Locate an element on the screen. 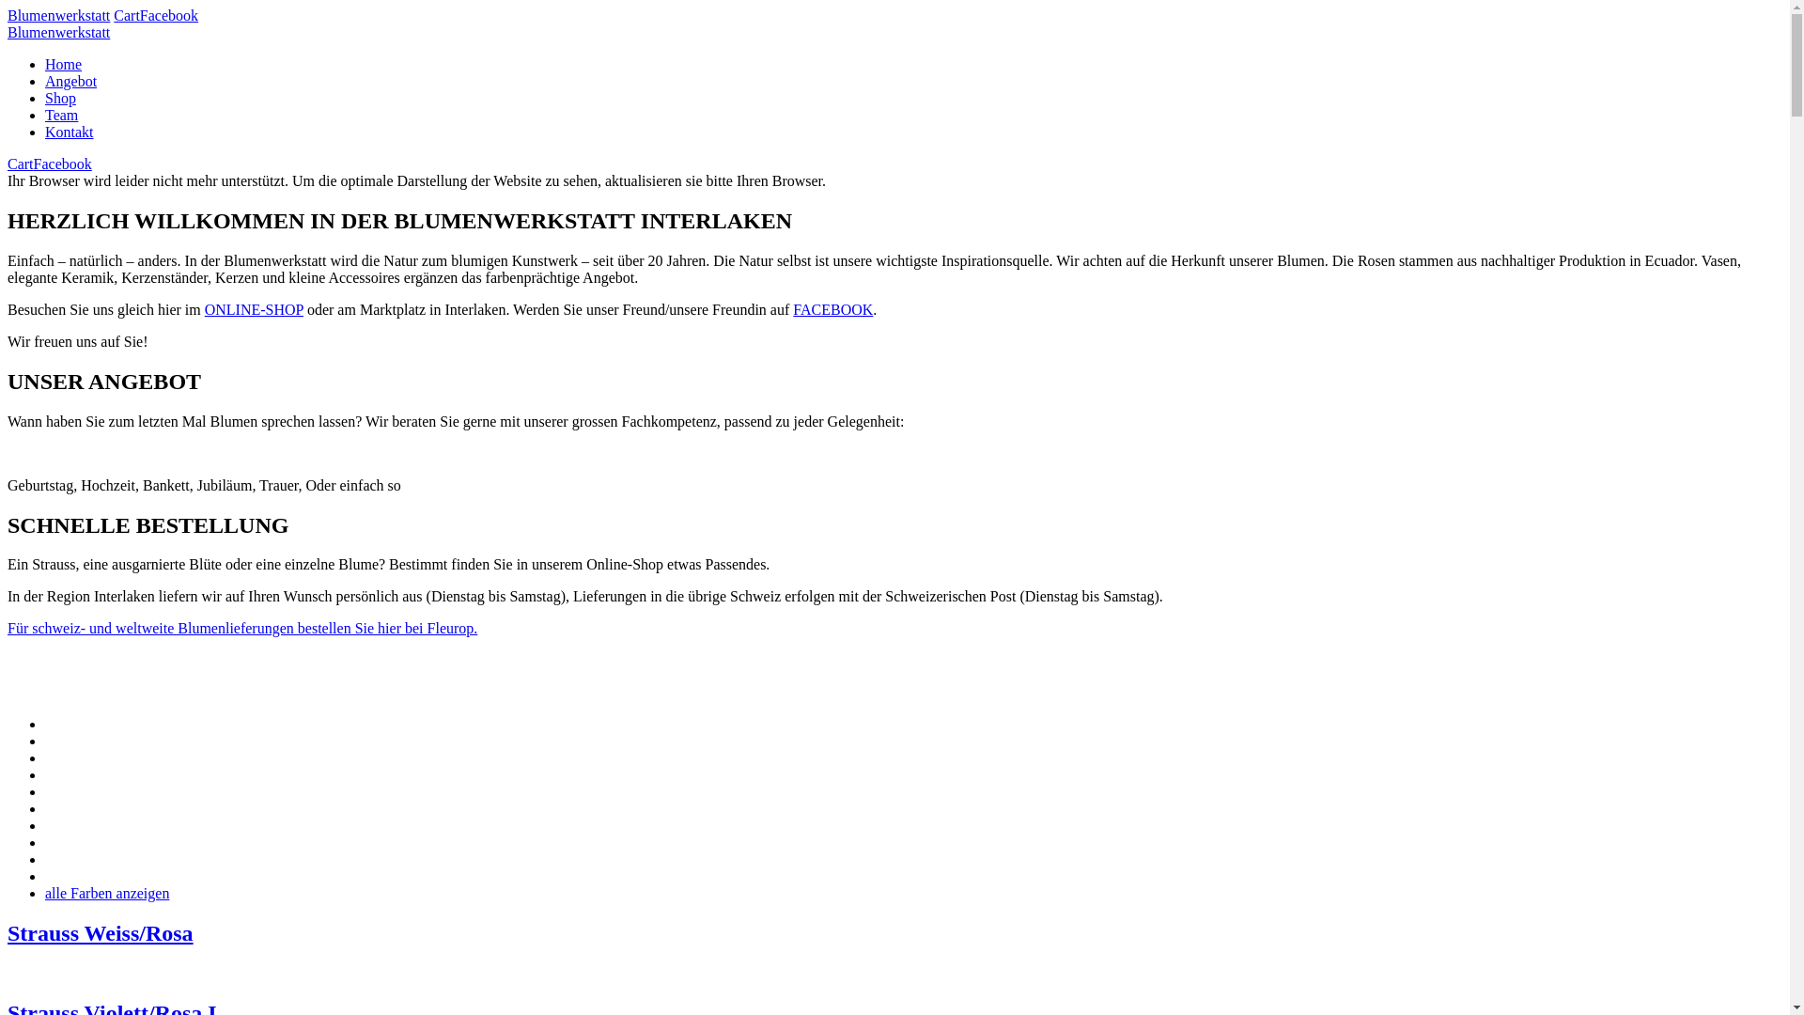  Angebot is located at coordinates (71, 81).